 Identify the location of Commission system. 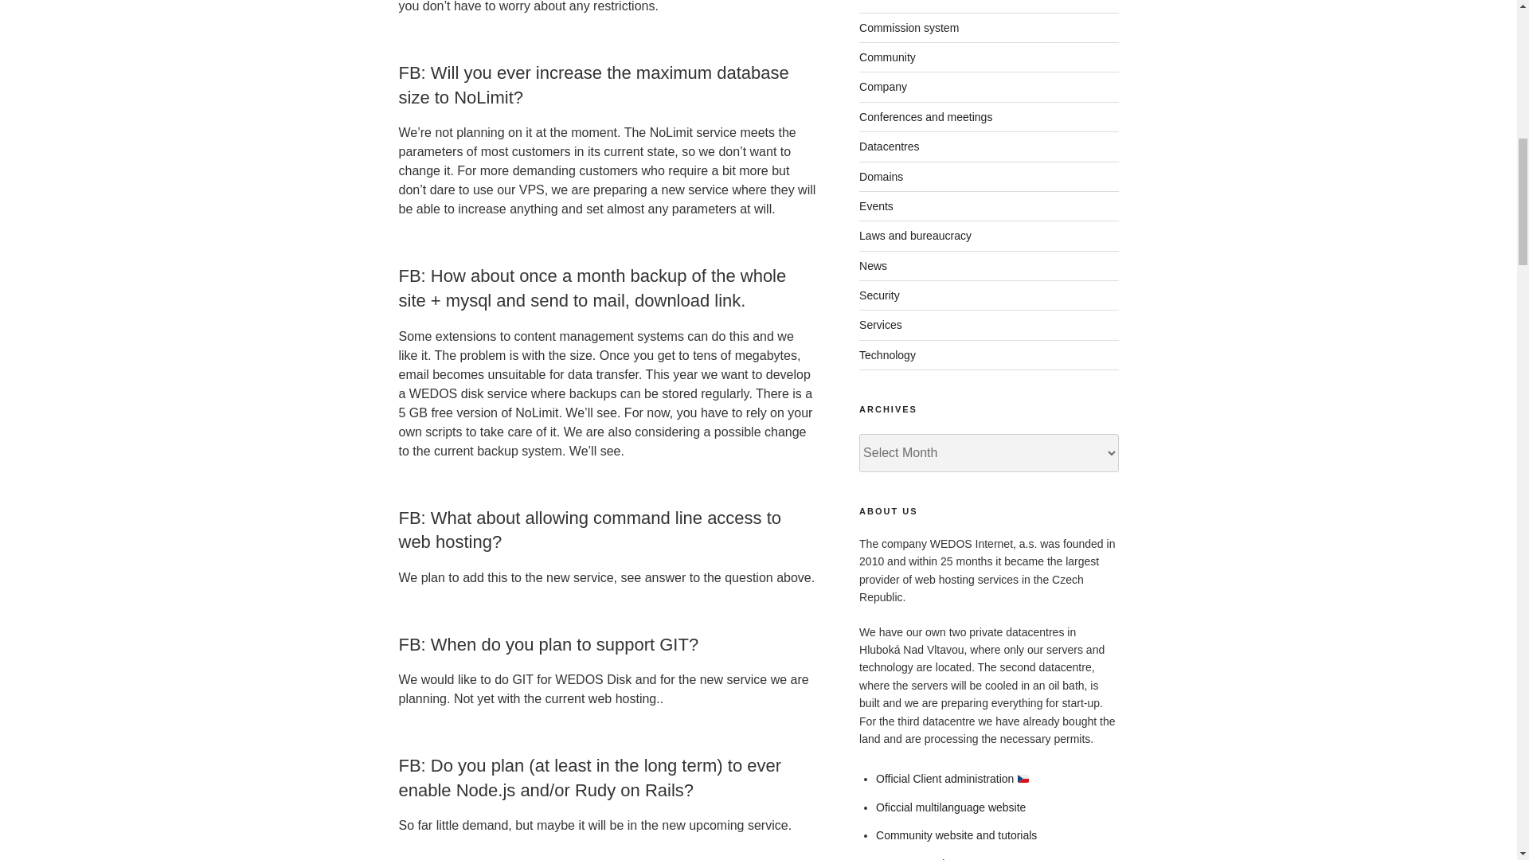
(909, 28).